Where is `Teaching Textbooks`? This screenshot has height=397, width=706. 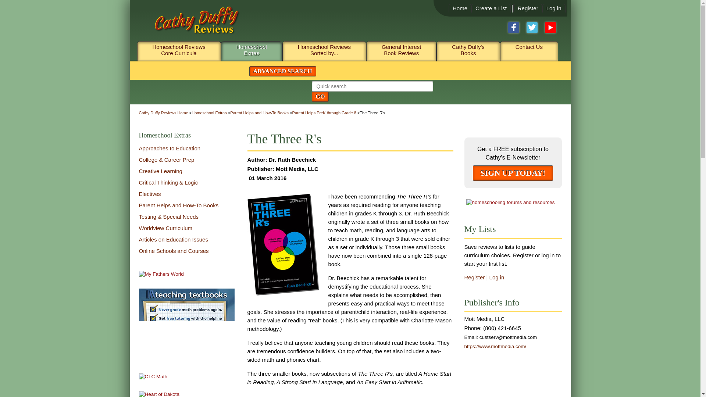
Teaching Textbooks is located at coordinates (187, 325).